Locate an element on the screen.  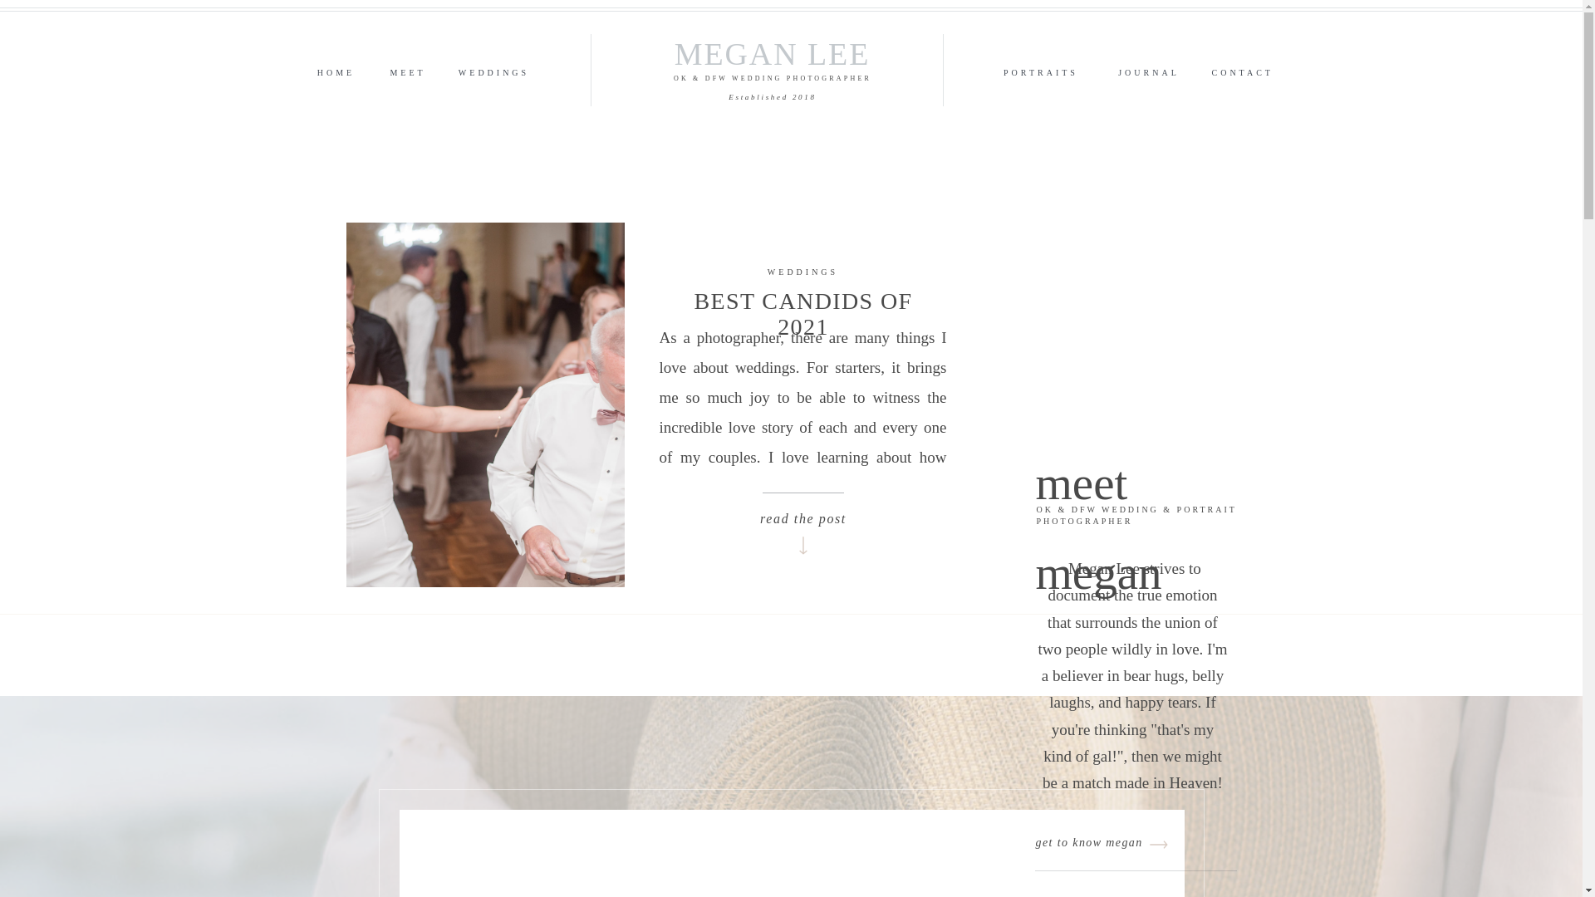
MEGAN LEE is located at coordinates (773, 45).